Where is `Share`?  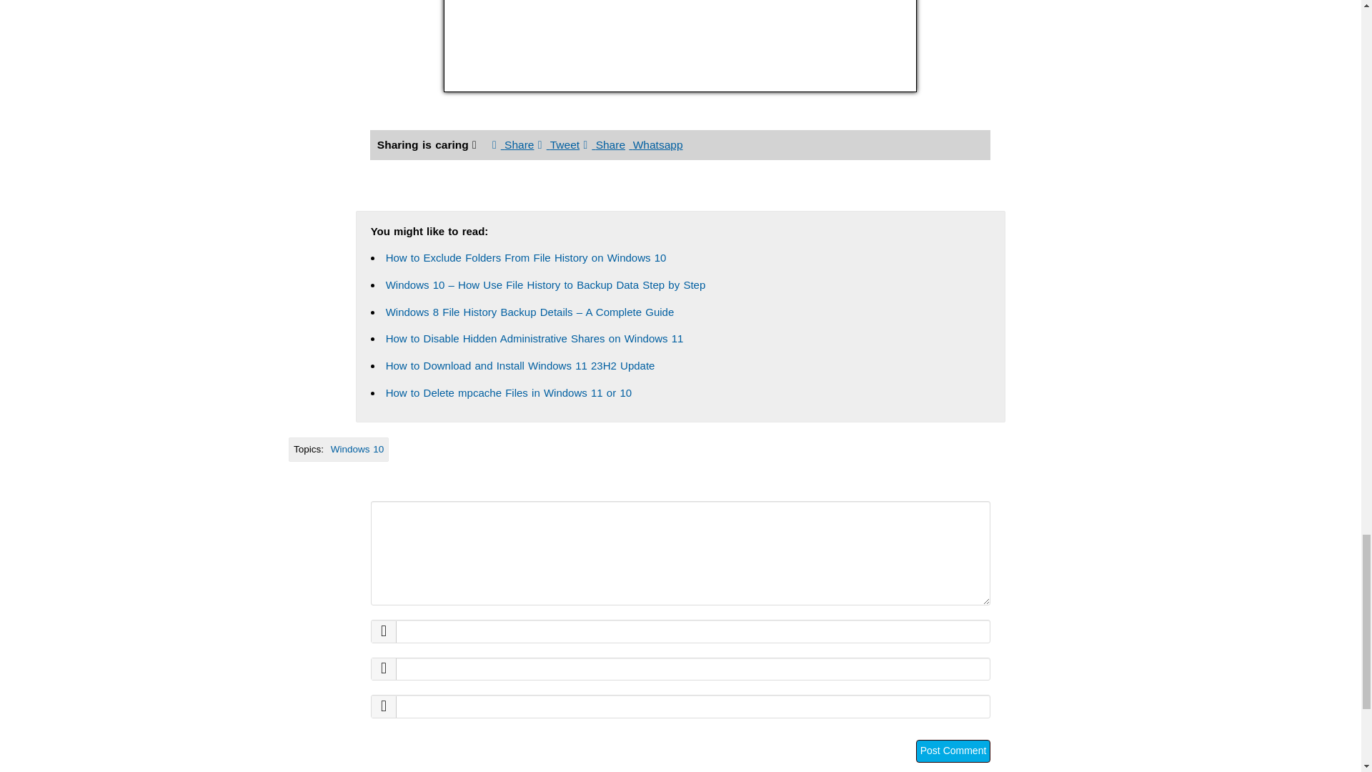 Share is located at coordinates (605, 144).